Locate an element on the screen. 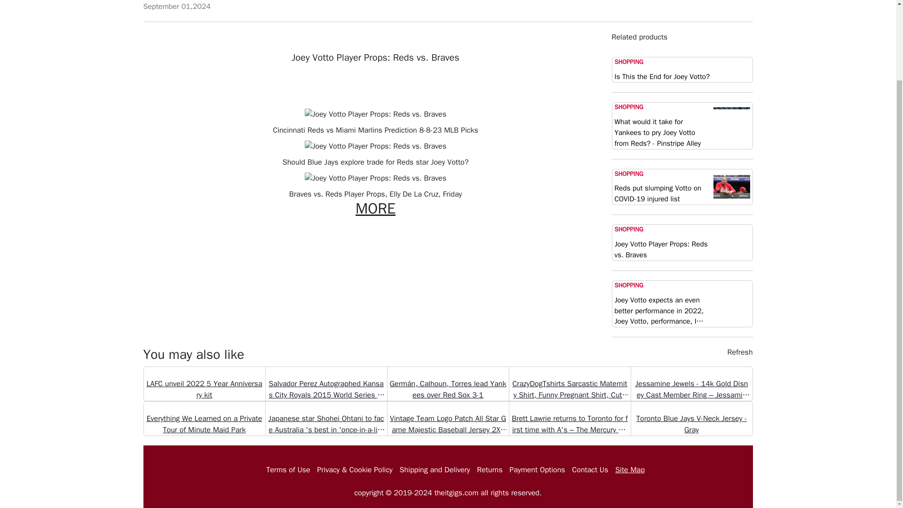  Site Map is located at coordinates (629, 469).